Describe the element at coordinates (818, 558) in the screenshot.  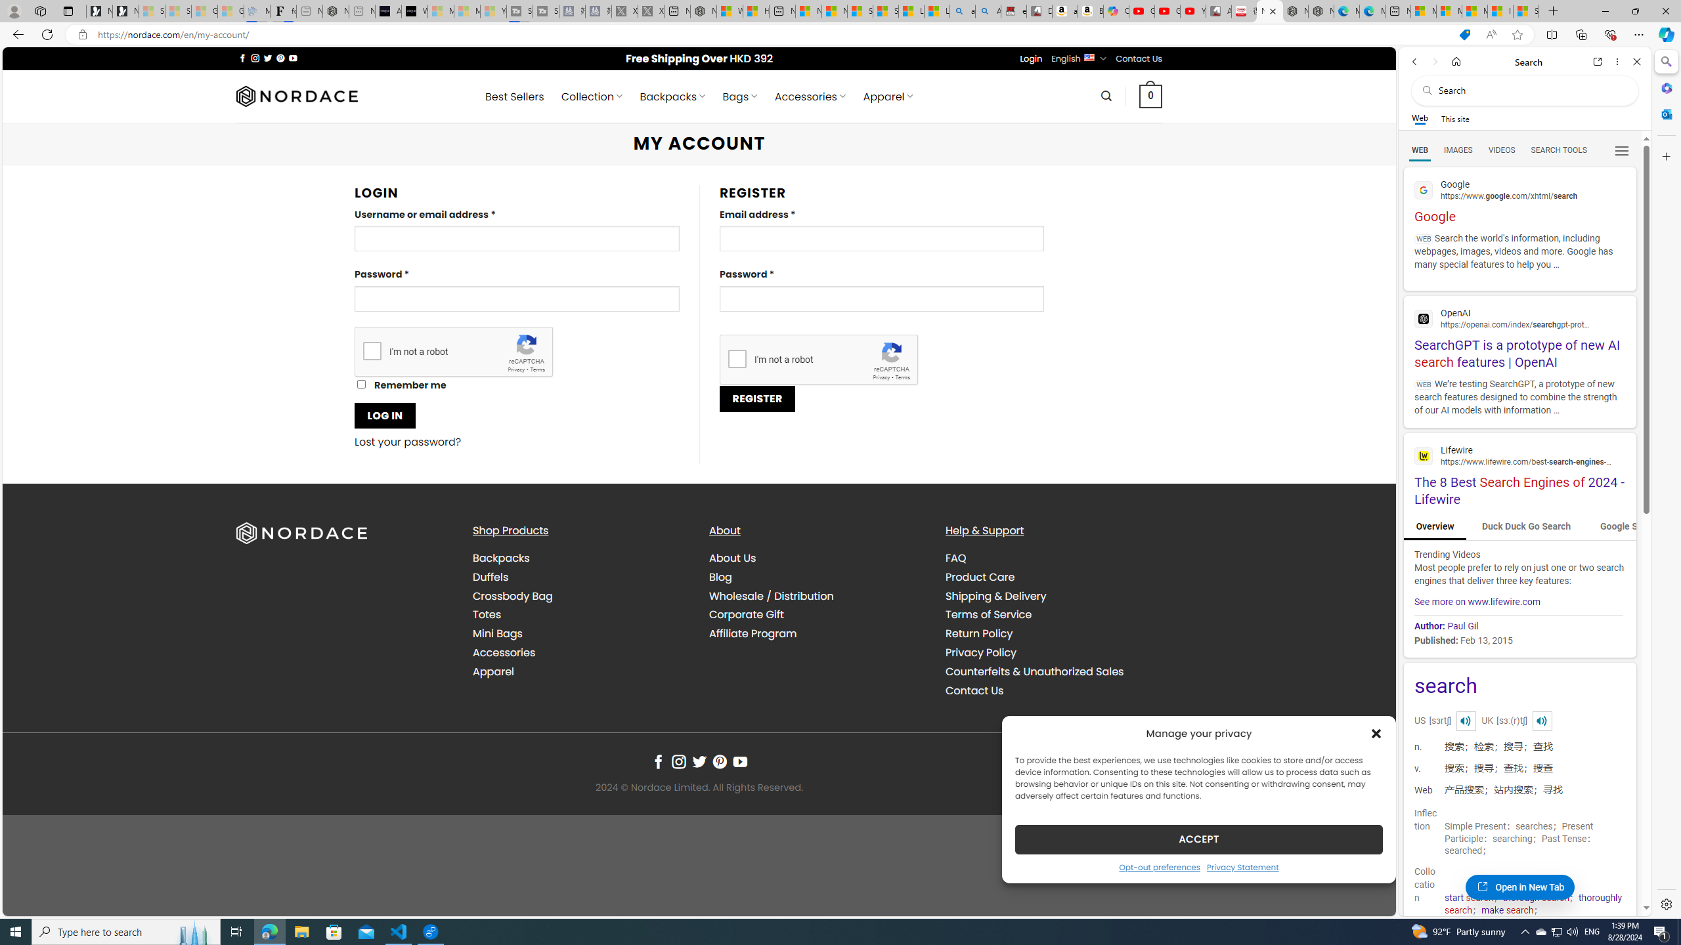
I see `About Us` at that location.